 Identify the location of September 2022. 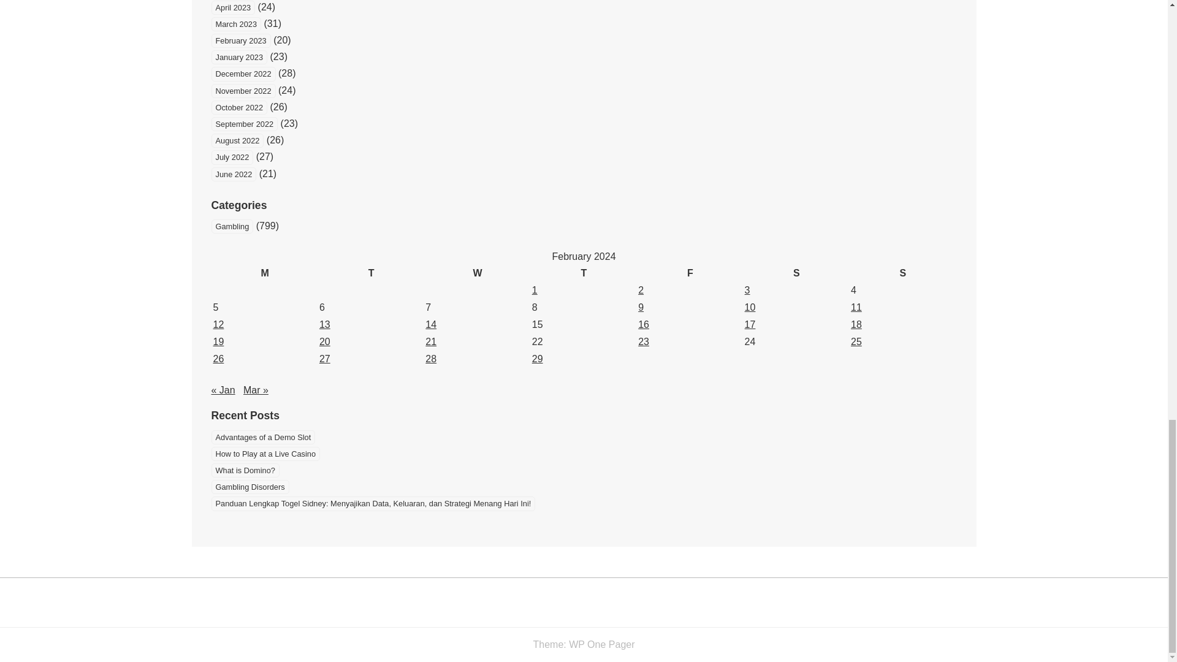
(244, 124).